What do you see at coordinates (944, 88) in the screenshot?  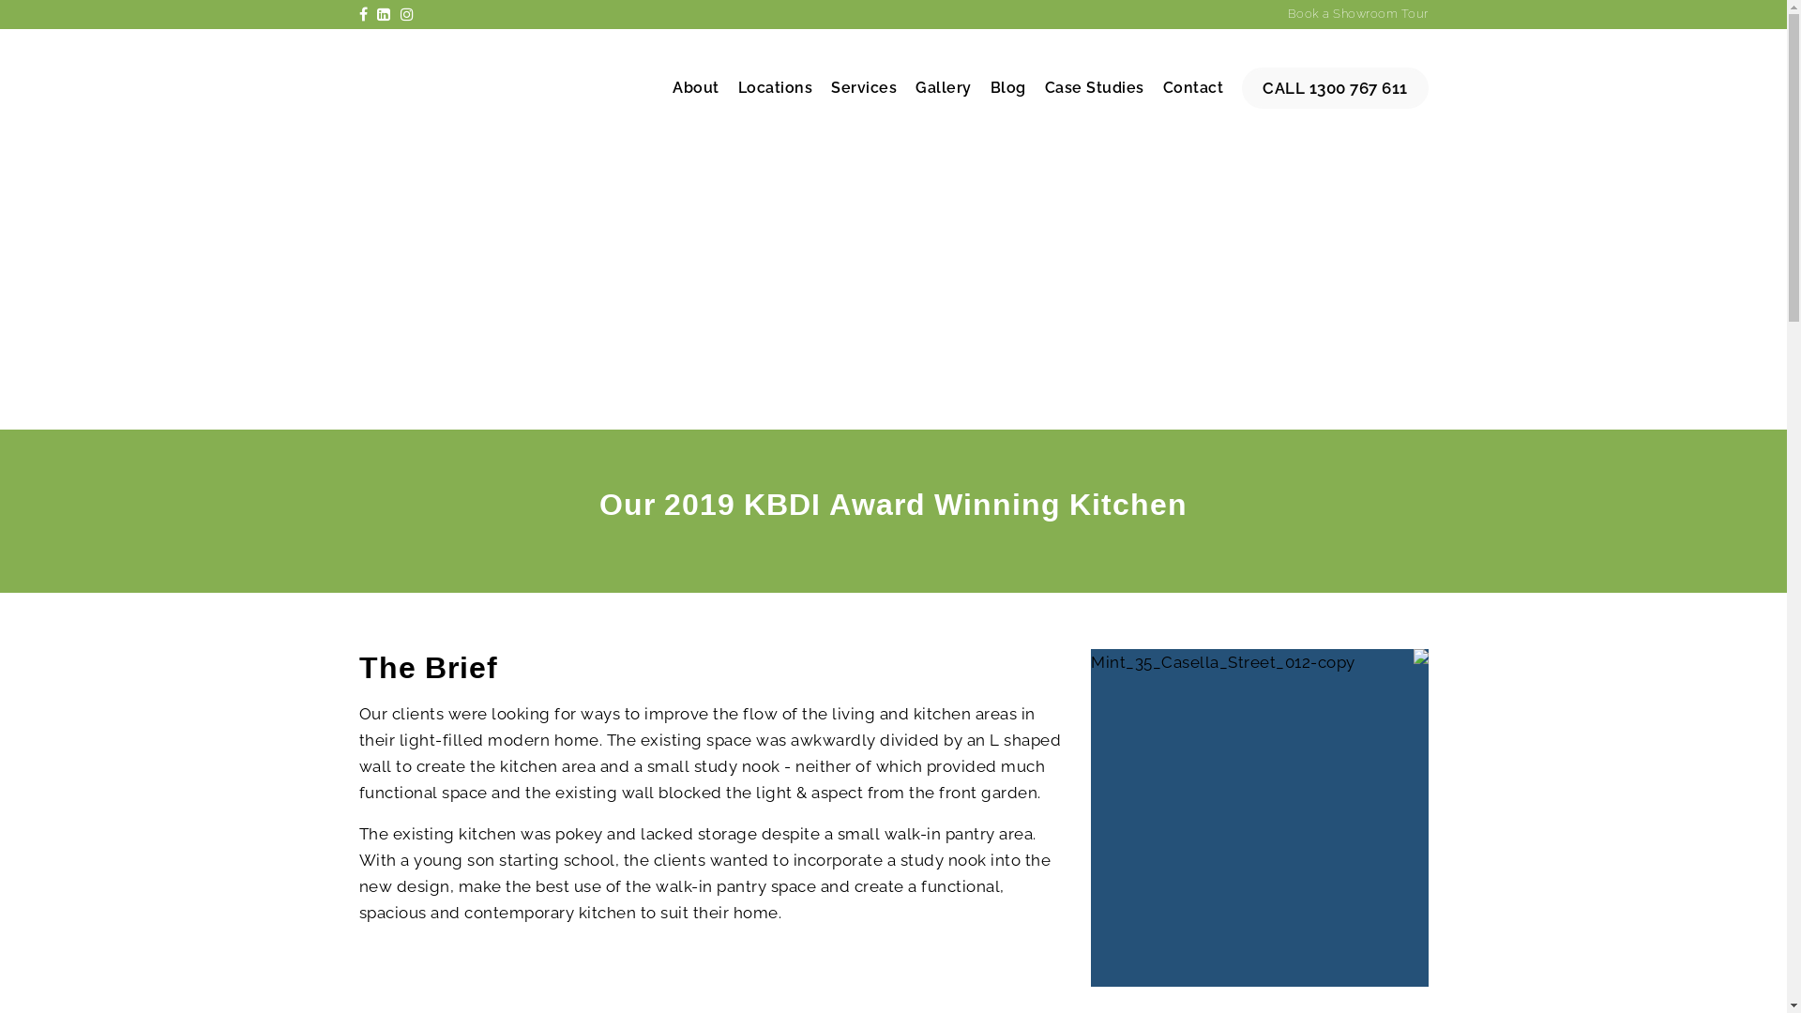 I see `Gallery` at bounding box center [944, 88].